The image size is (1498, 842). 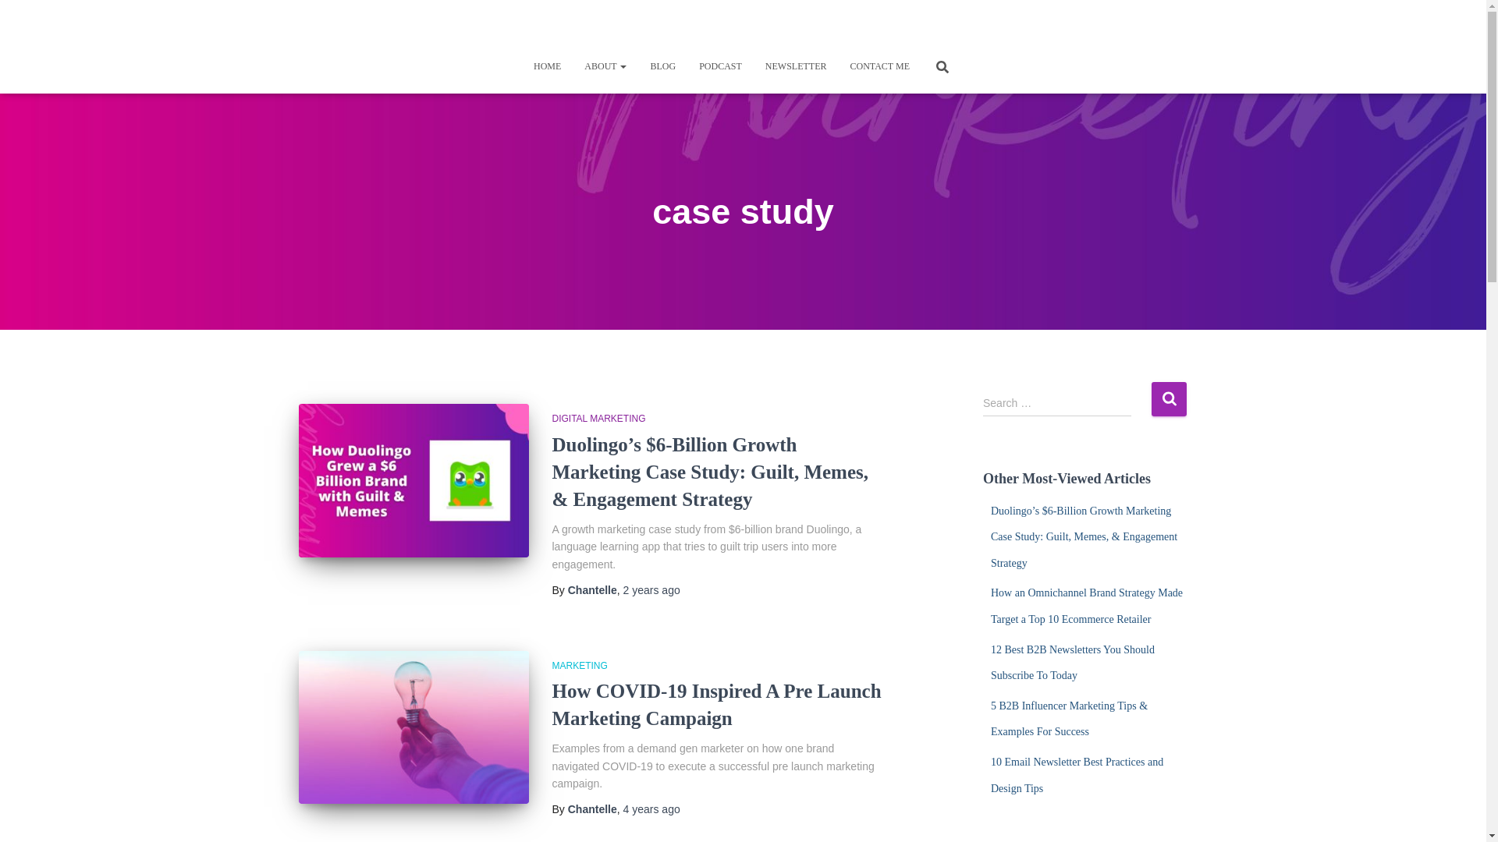 I want to click on BLOG, so click(x=662, y=66).